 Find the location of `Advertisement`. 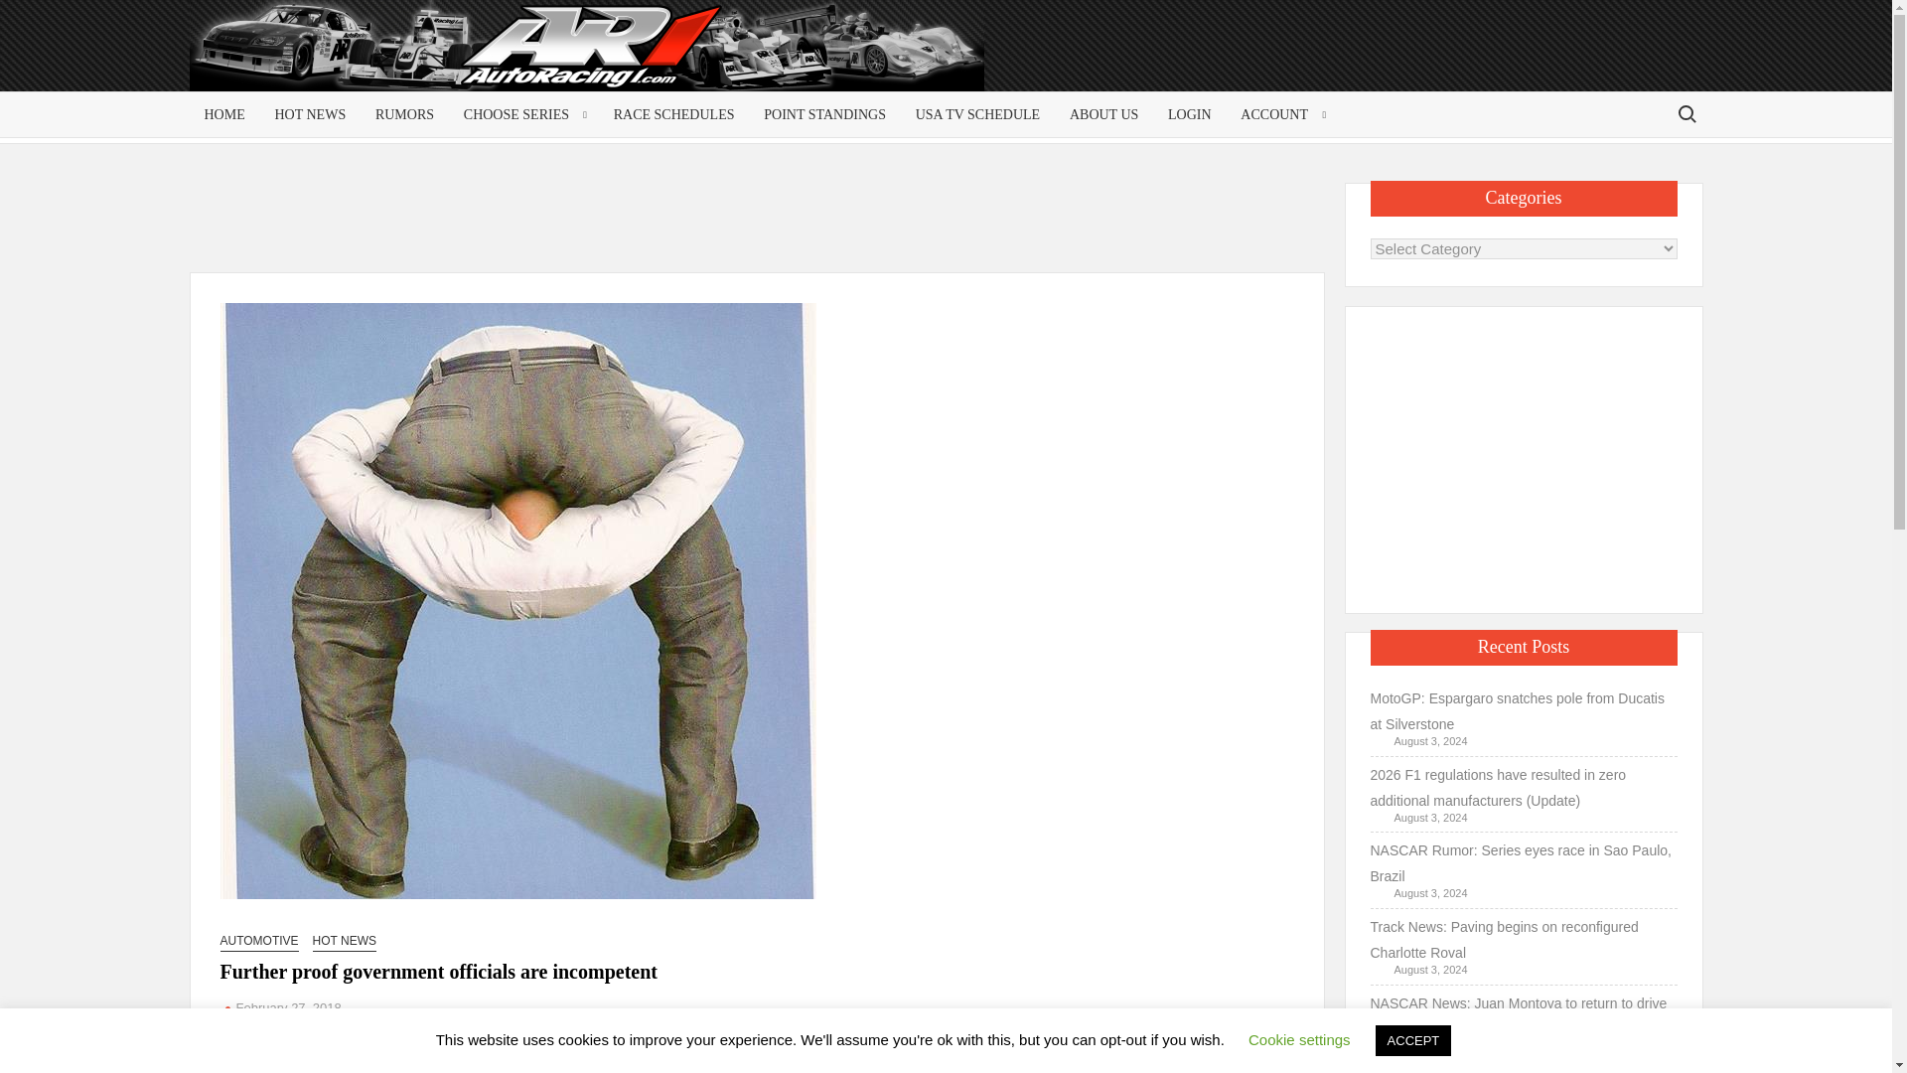

Advertisement is located at coordinates (1543, 62).